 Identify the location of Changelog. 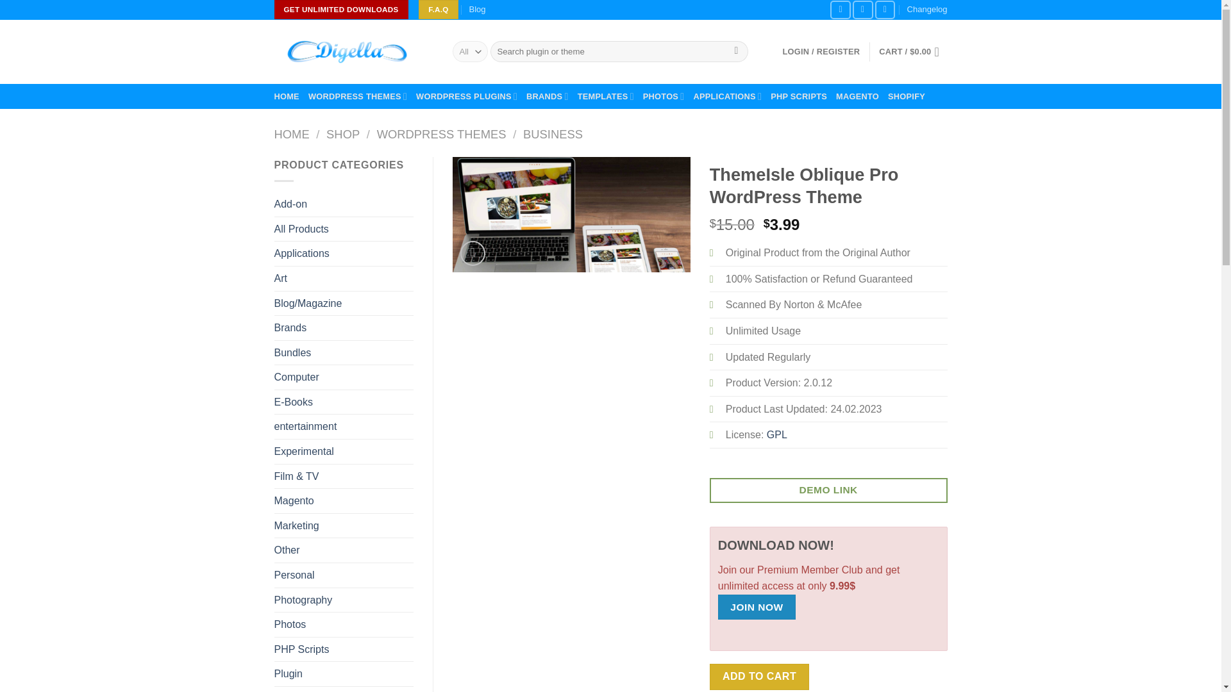
(927, 10).